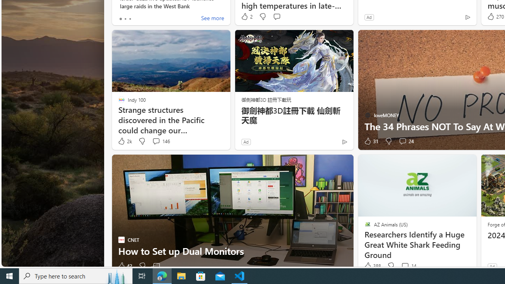  What do you see at coordinates (125, 266) in the screenshot?
I see `42 Like` at bounding box center [125, 266].